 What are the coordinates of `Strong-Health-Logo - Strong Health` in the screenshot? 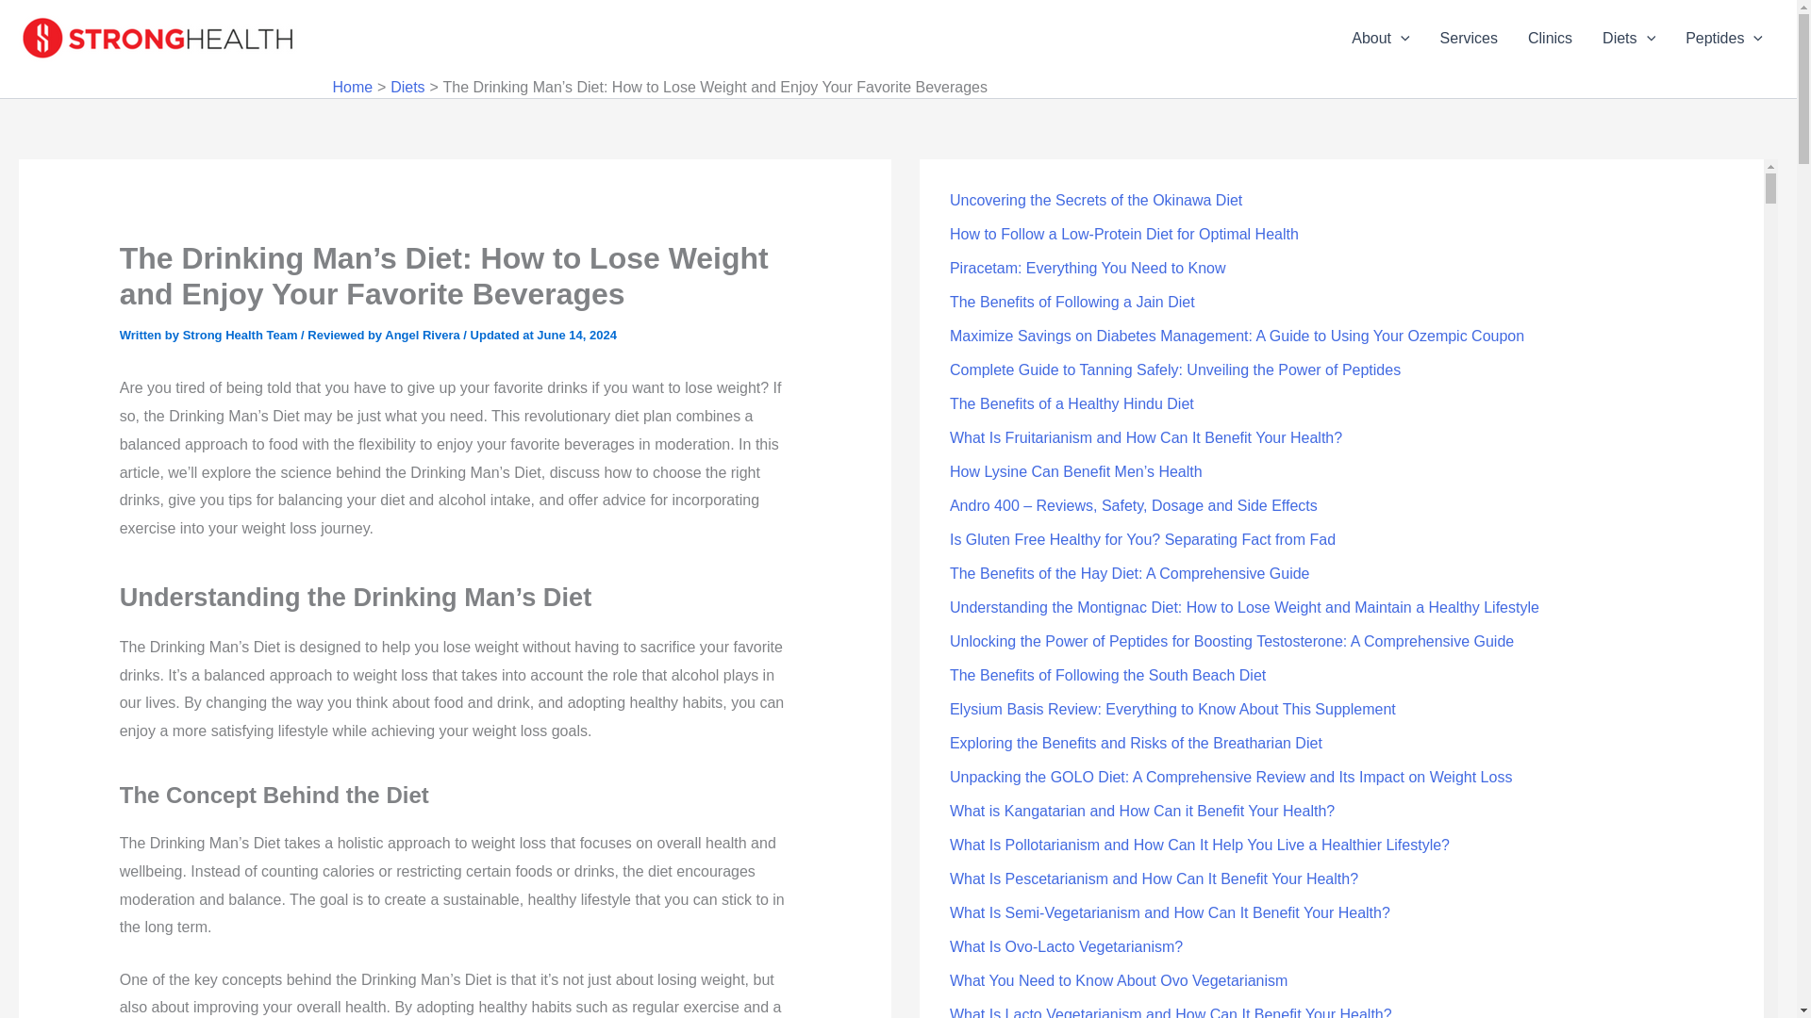 It's located at (160, 38).